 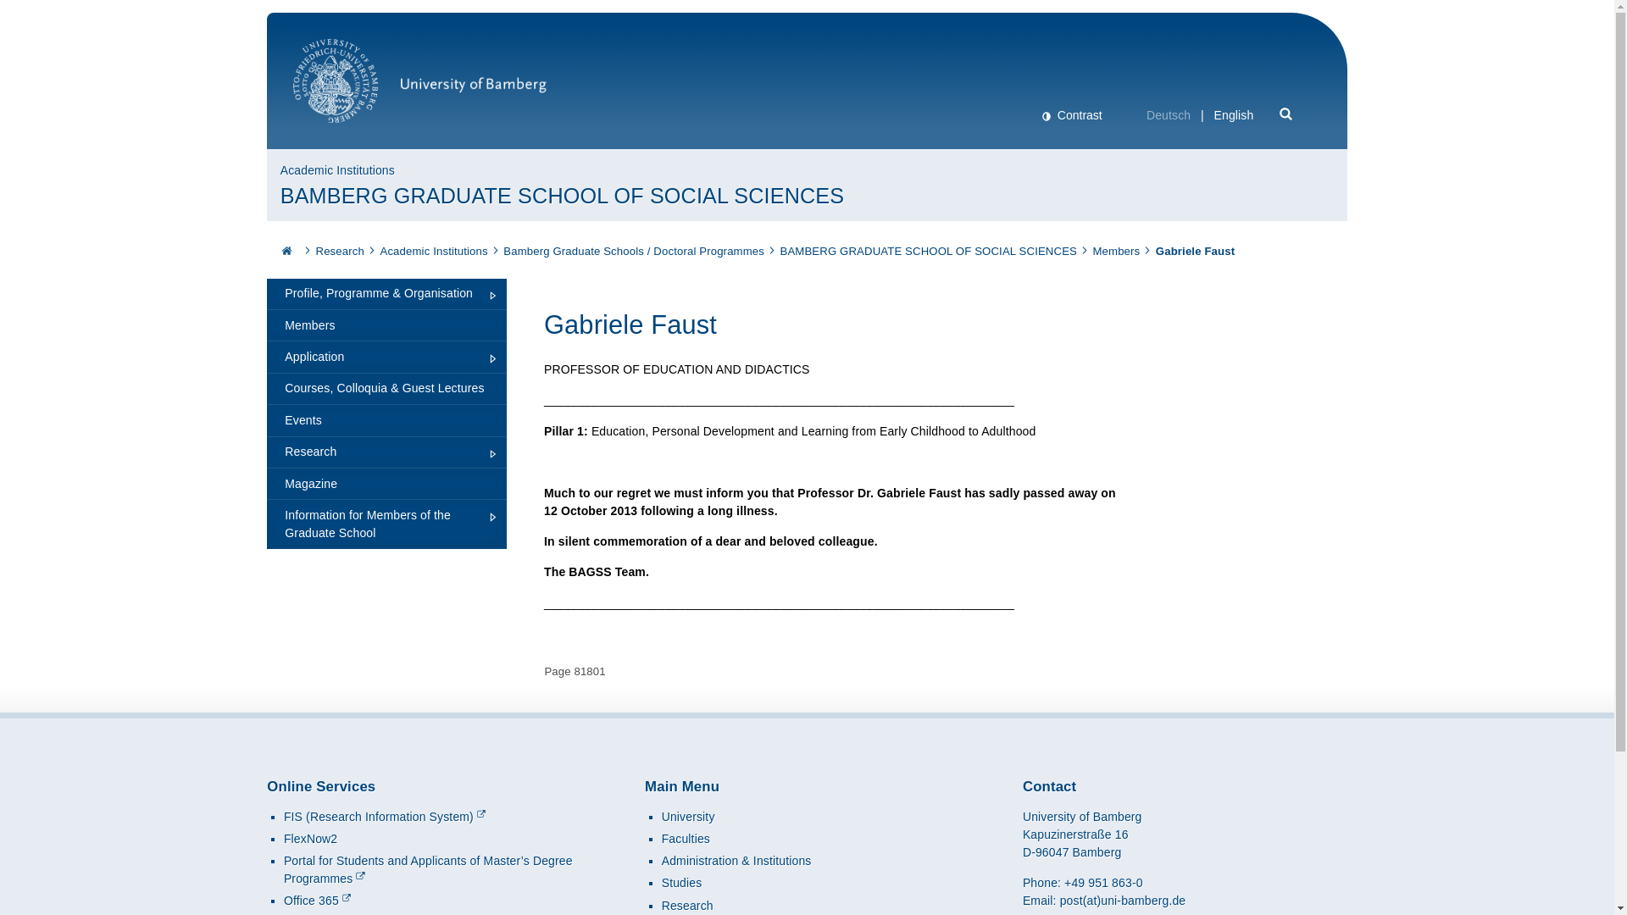 What do you see at coordinates (1072, 115) in the screenshot?
I see `Contrast` at bounding box center [1072, 115].